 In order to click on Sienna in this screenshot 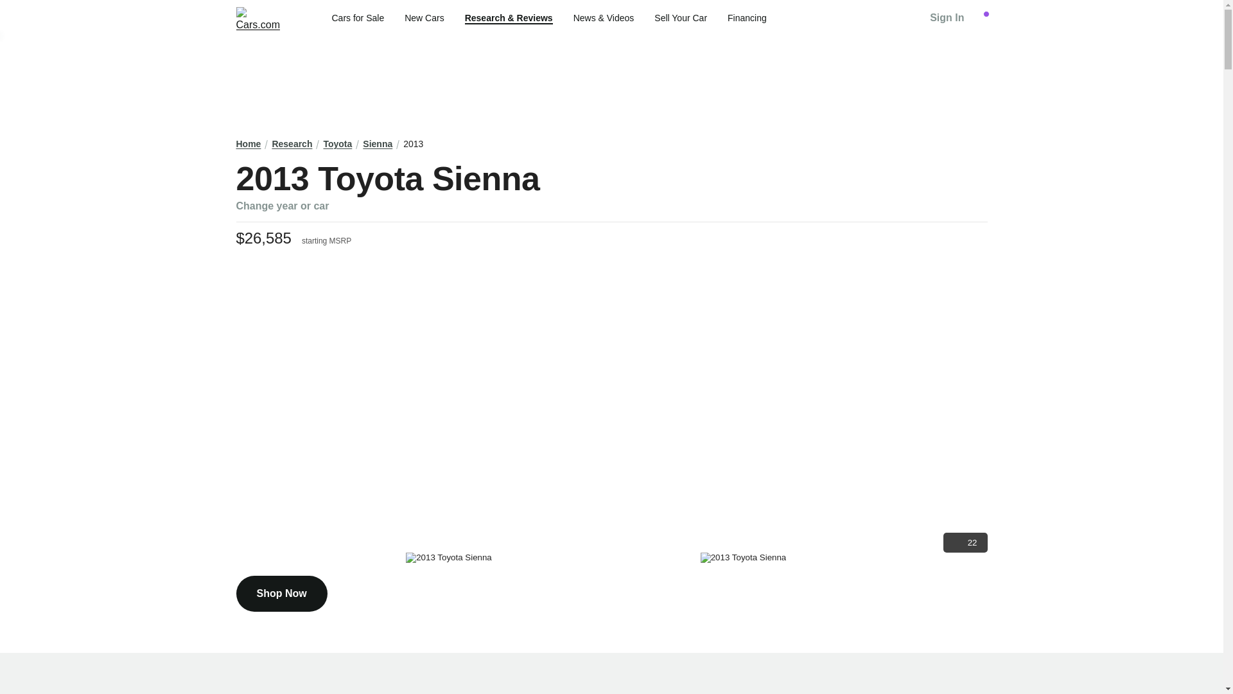, I will do `click(377, 144)`.